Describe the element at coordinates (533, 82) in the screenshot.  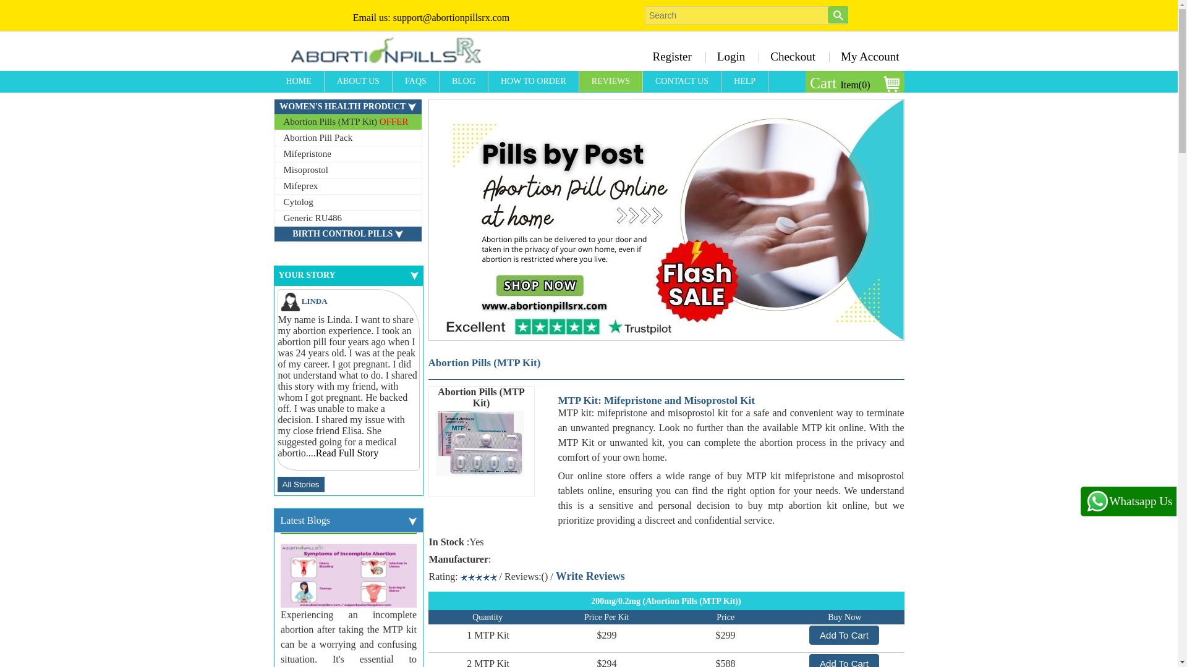
I see `HOW TO ORDER` at that location.